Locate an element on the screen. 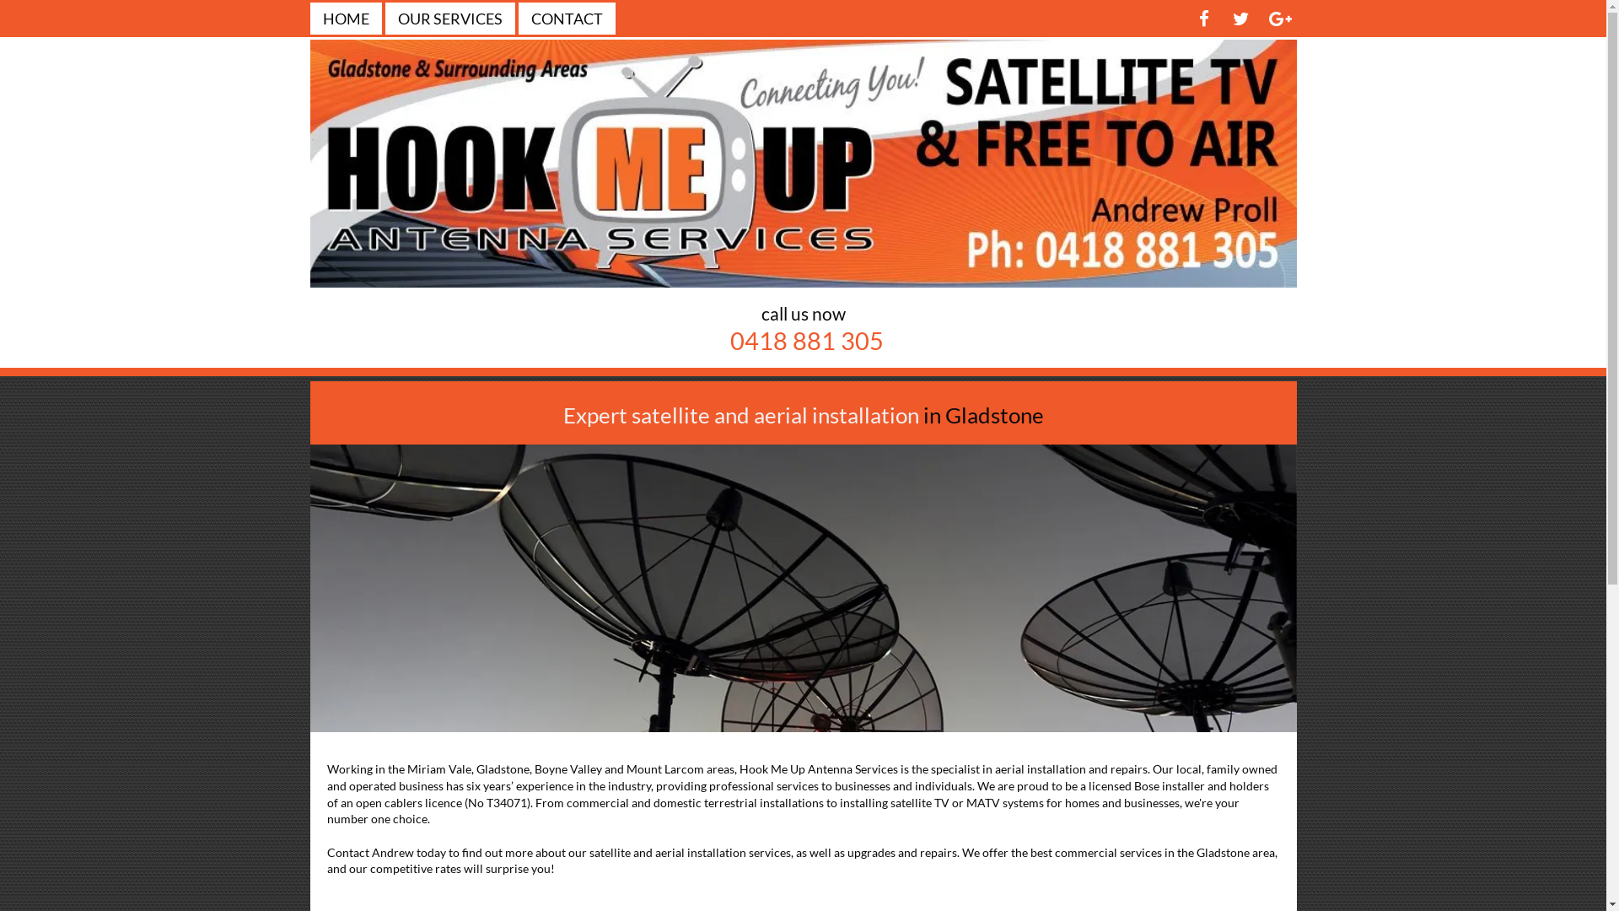 The image size is (1619, 911). 0418 881 305 is located at coordinates (807, 341).